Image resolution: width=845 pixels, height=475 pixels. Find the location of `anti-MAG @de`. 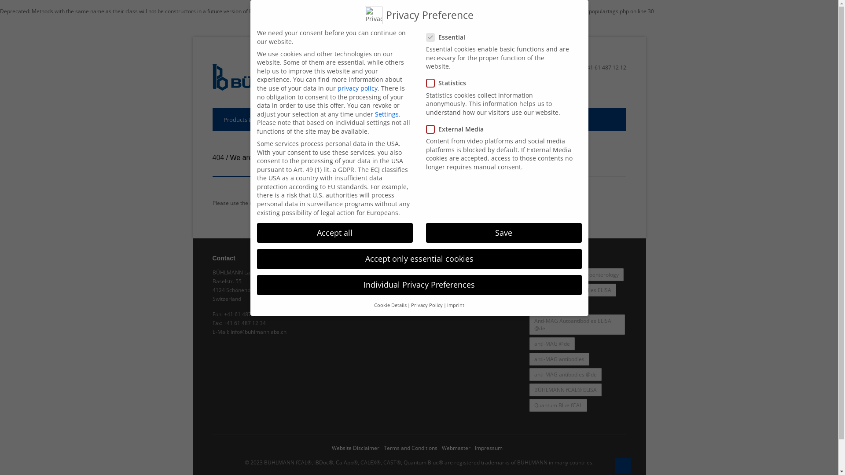

anti-MAG @de is located at coordinates (552, 344).